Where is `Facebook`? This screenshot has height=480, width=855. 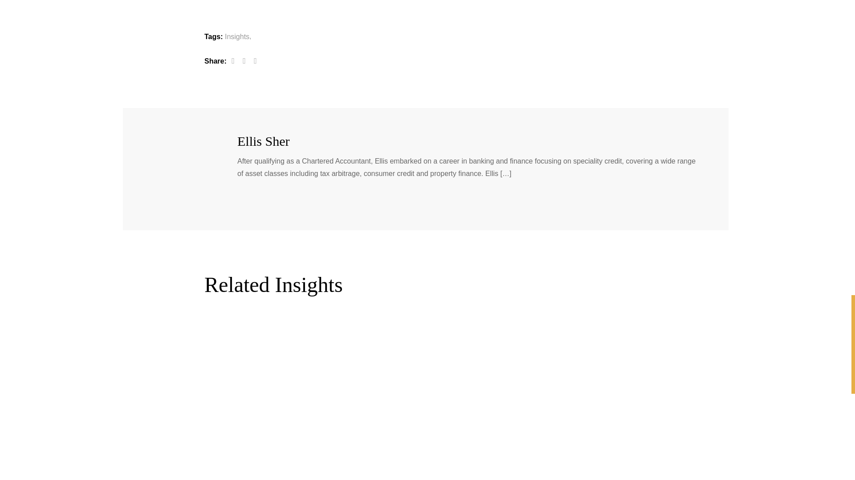
Facebook is located at coordinates (232, 60).